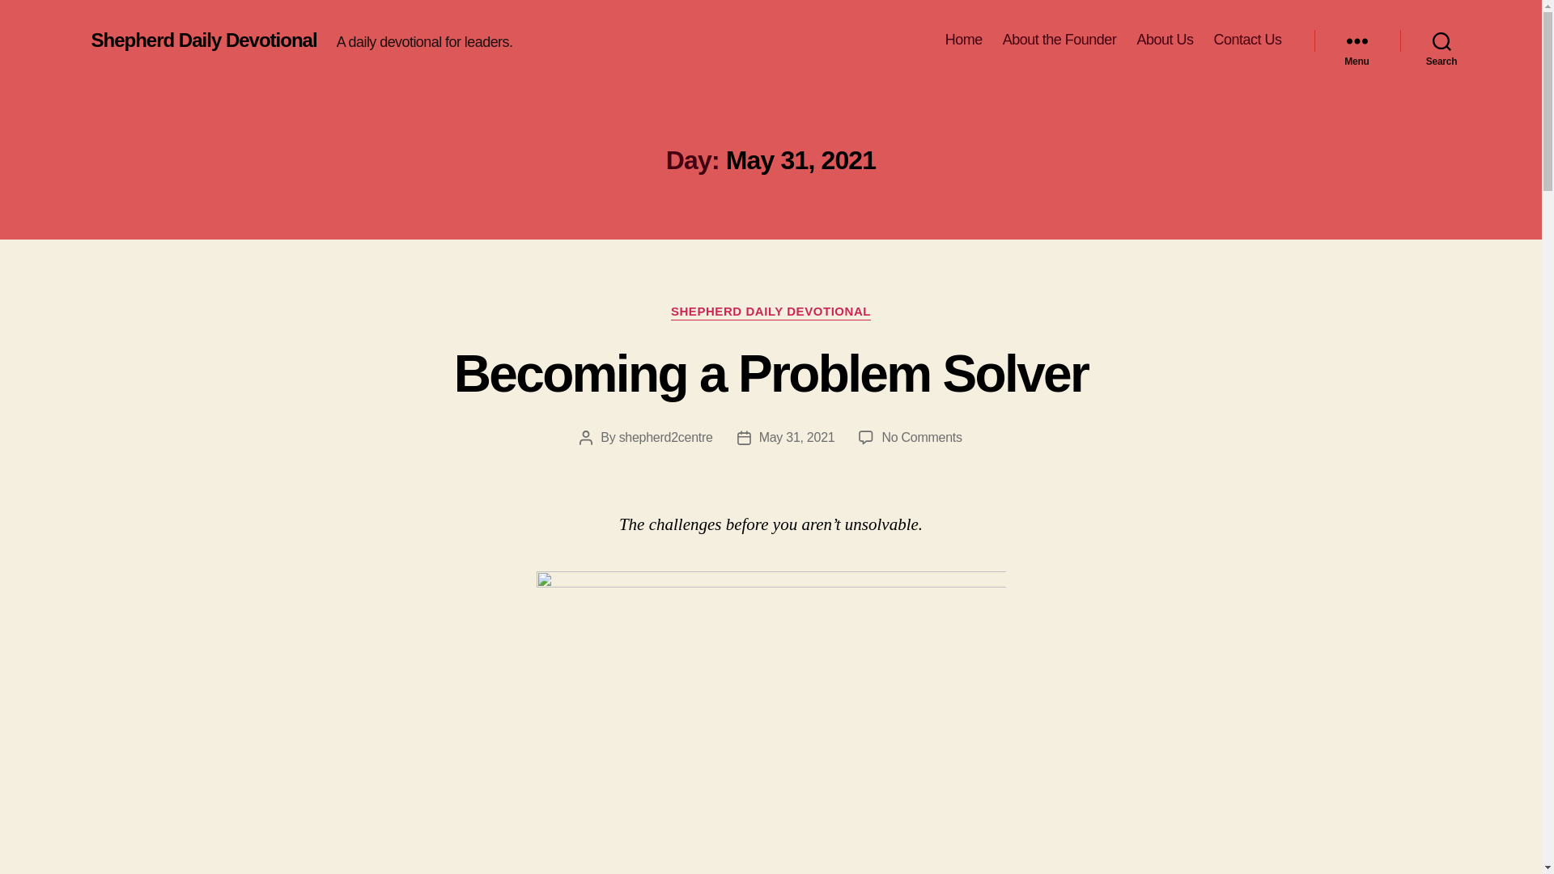  What do you see at coordinates (1246, 40) in the screenshot?
I see `Contact Us` at bounding box center [1246, 40].